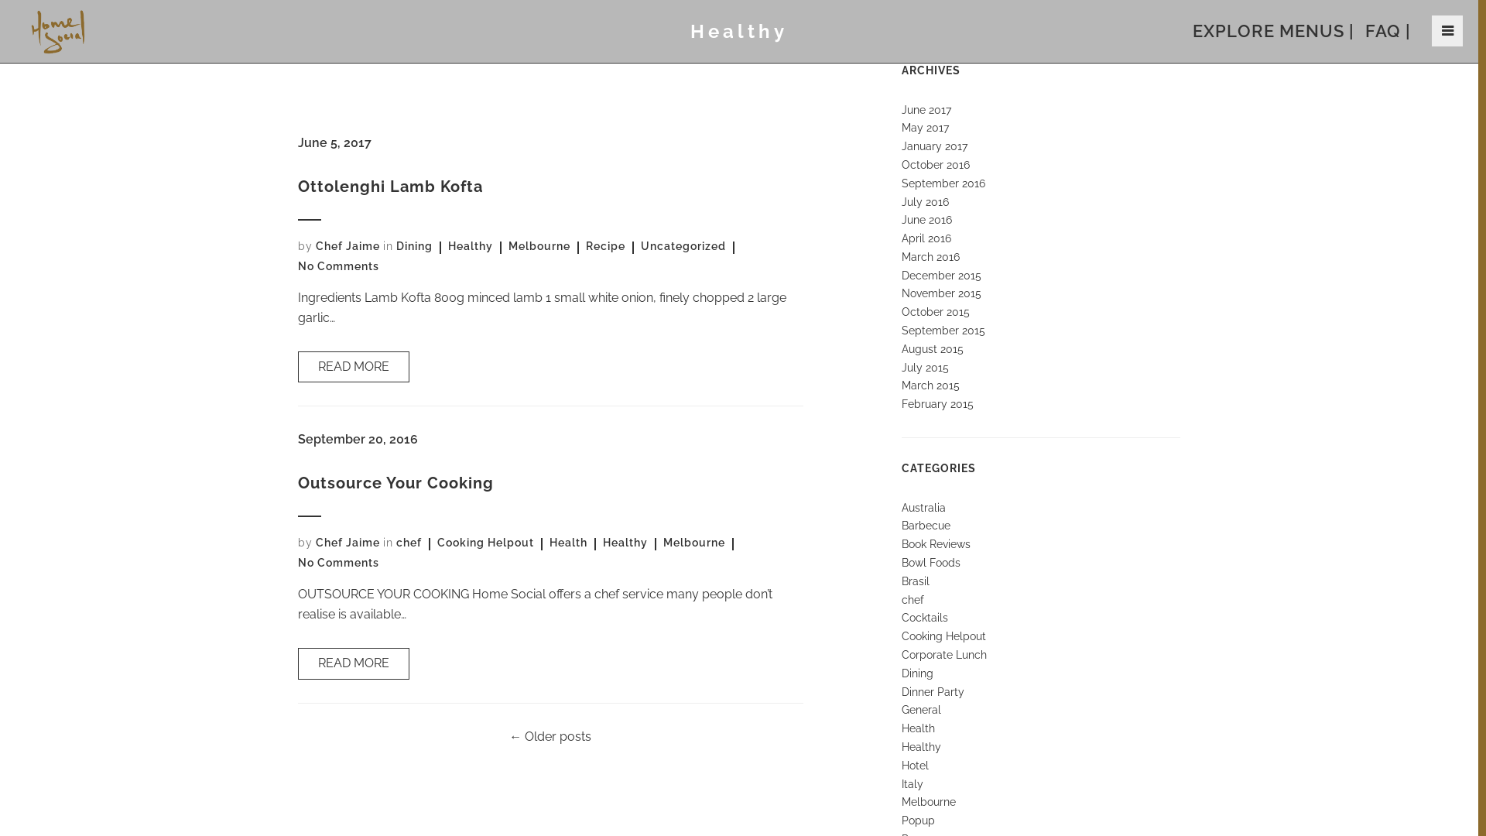 The image size is (1486, 836). Describe the element at coordinates (694, 543) in the screenshot. I see `Melbourne` at that location.